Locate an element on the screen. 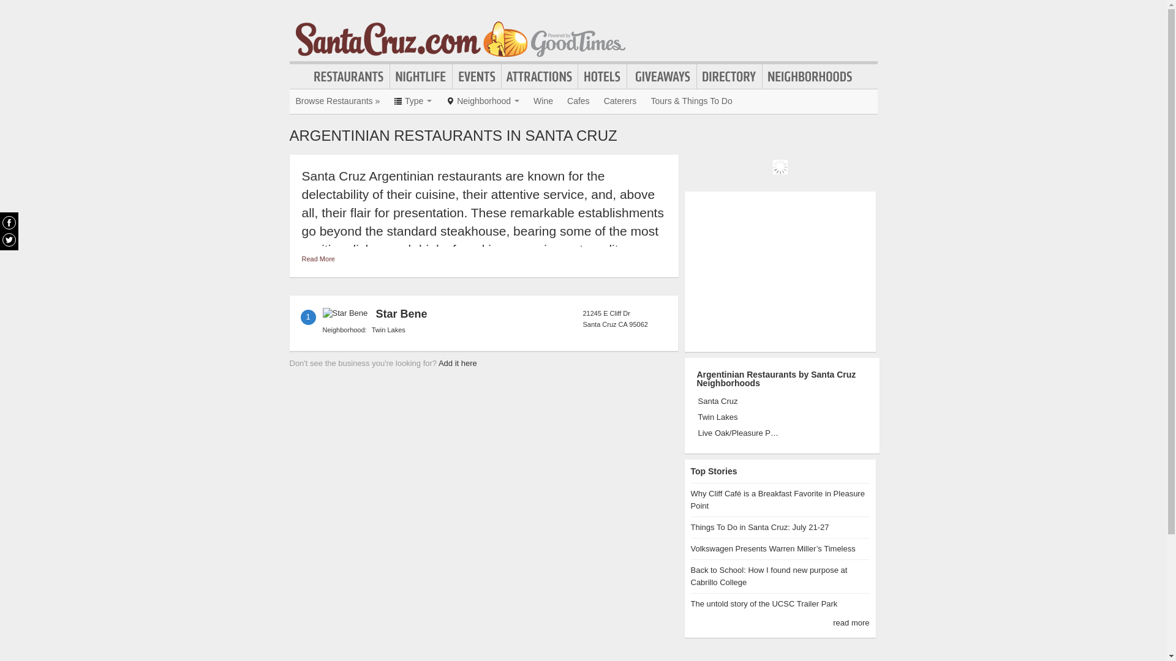 The height and width of the screenshot is (661, 1176). Directory is located at coordinates (729, 77).